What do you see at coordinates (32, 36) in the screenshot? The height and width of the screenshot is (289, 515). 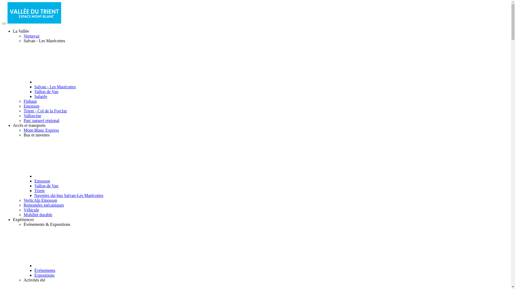 I see `Vernayaz` at bounding box center [32, 36].